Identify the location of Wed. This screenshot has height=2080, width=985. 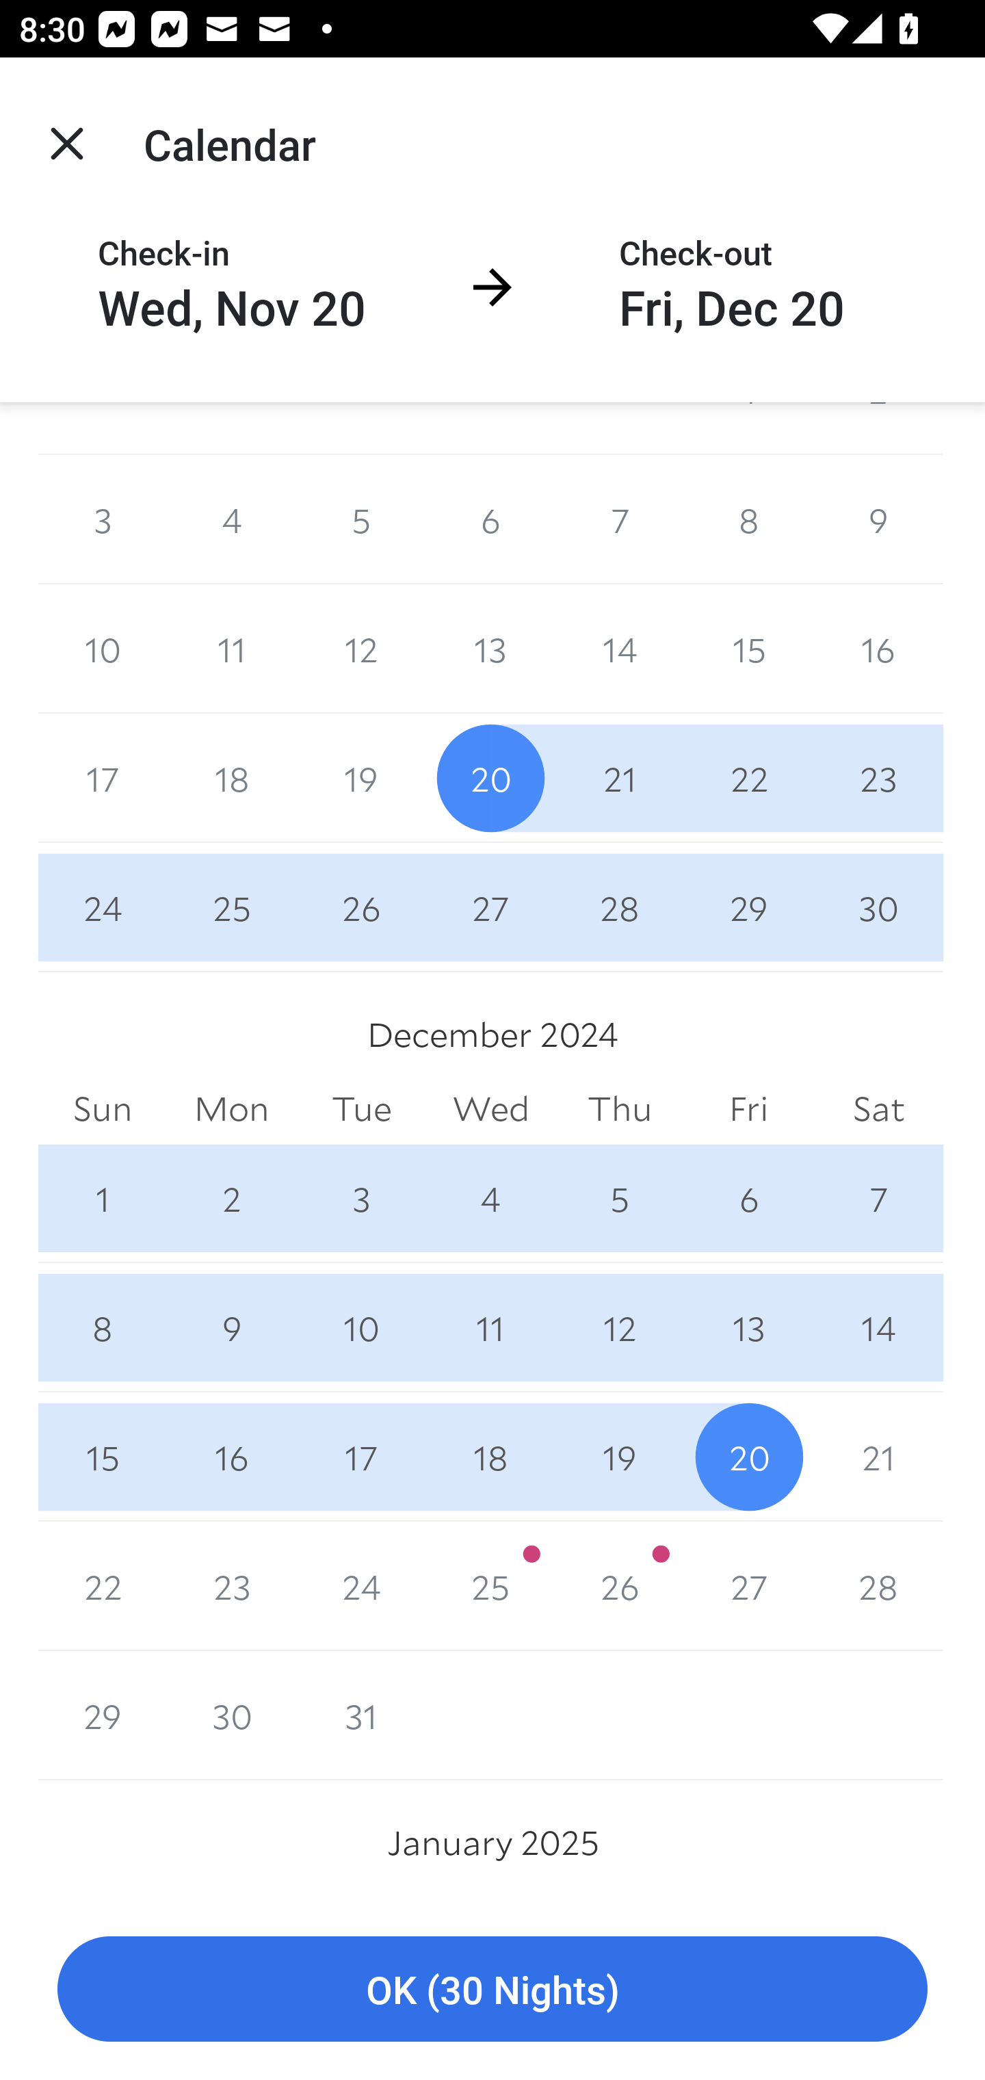
(491, 1108).